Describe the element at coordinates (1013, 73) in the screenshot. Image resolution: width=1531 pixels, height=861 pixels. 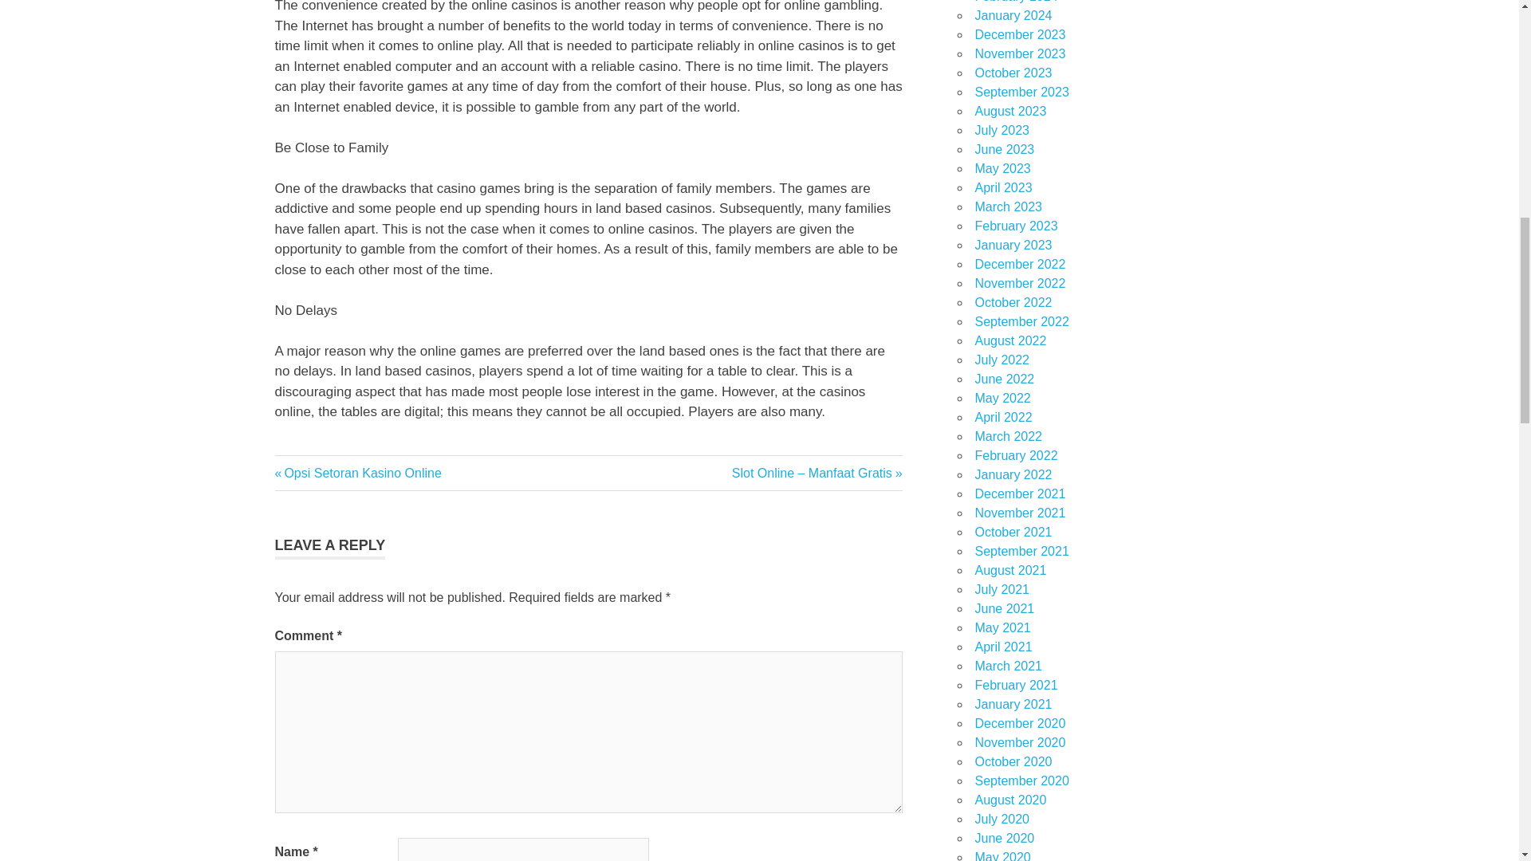
I see `October 2023` at that location.